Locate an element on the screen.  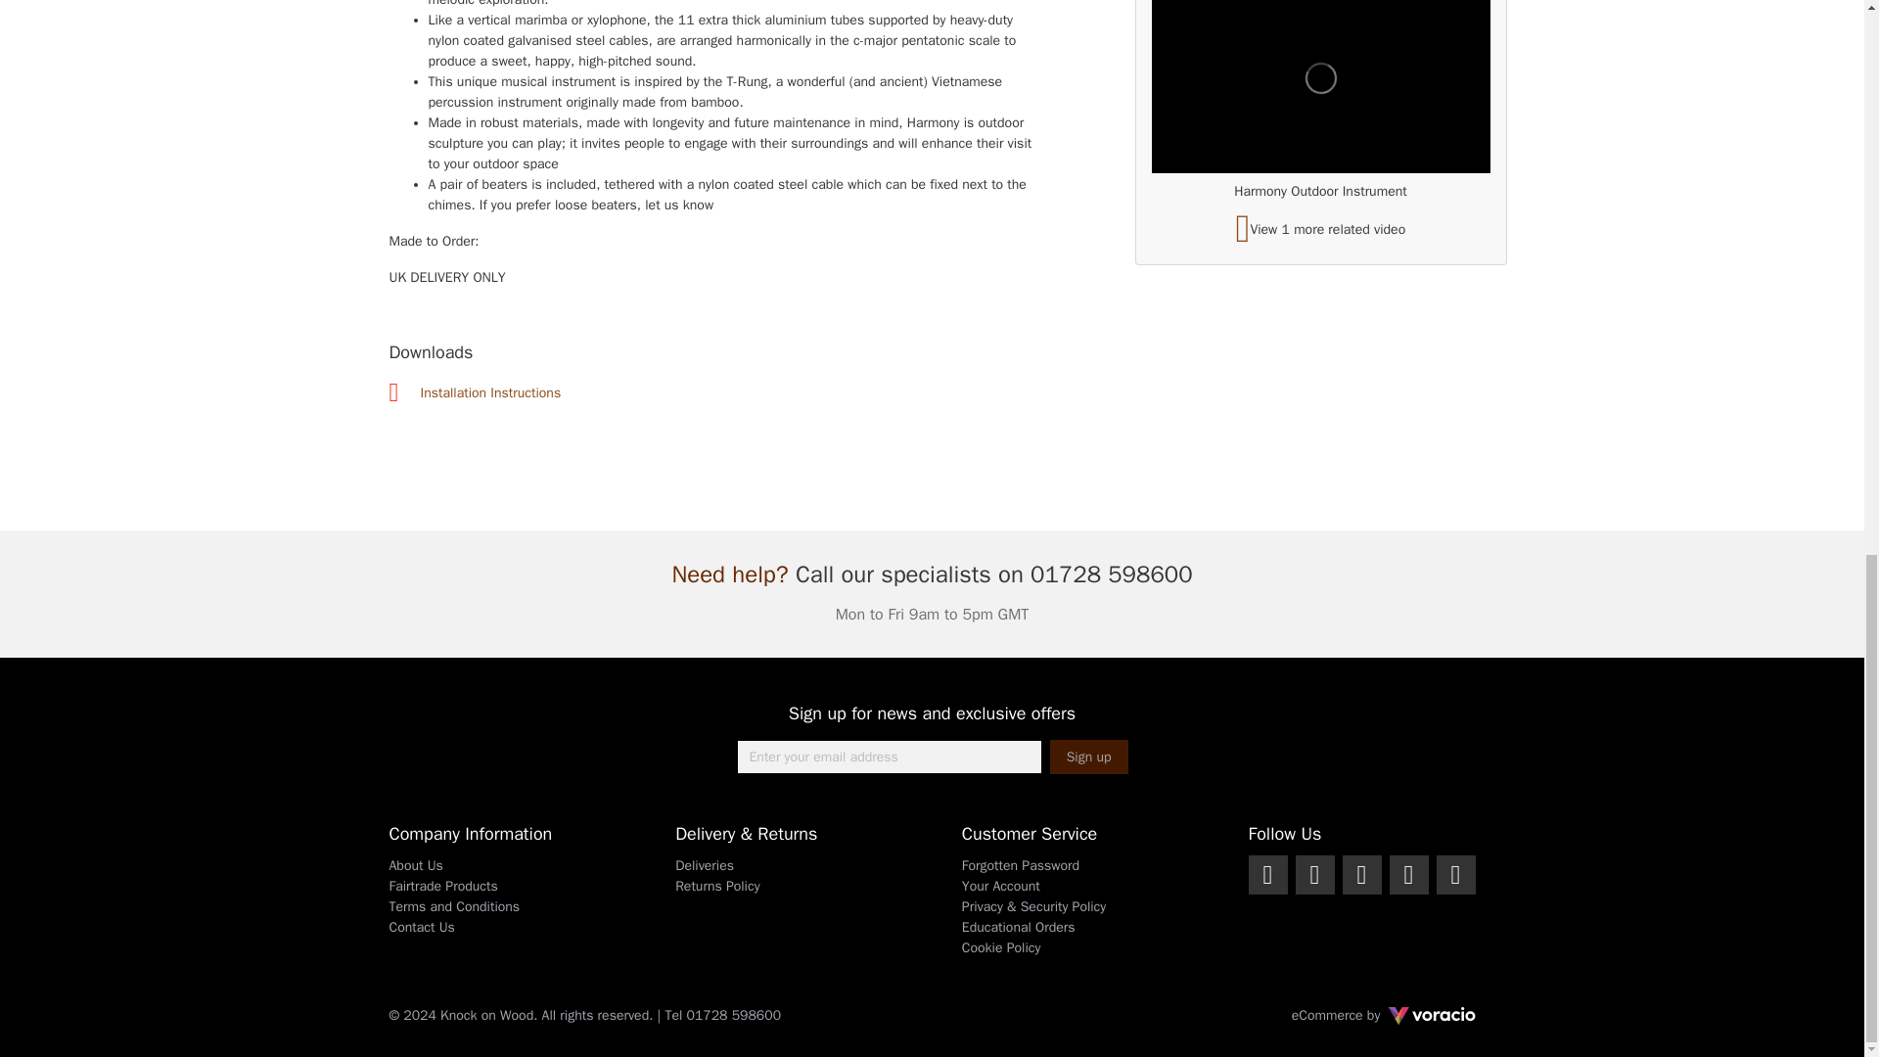
Twitter profile is located at coordinates (1315, 874).